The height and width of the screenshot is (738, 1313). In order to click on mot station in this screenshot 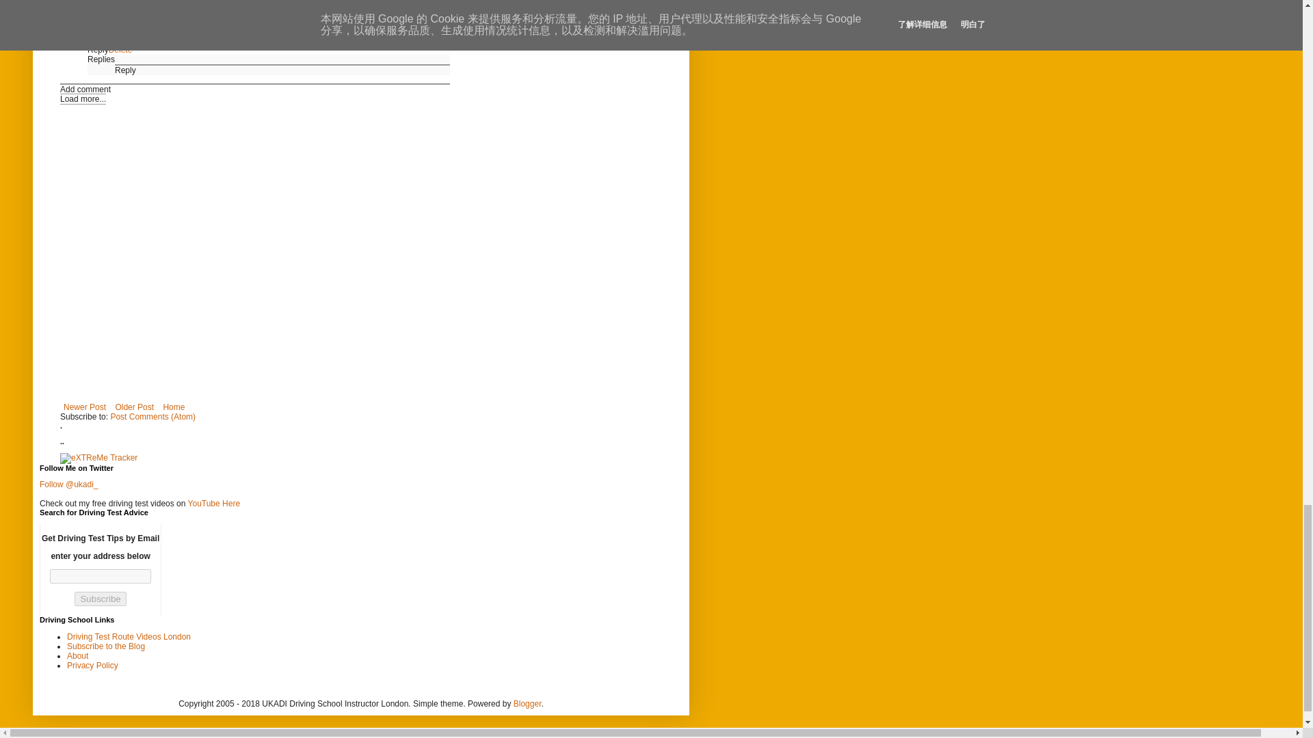, I will do `click(145, 31)`.